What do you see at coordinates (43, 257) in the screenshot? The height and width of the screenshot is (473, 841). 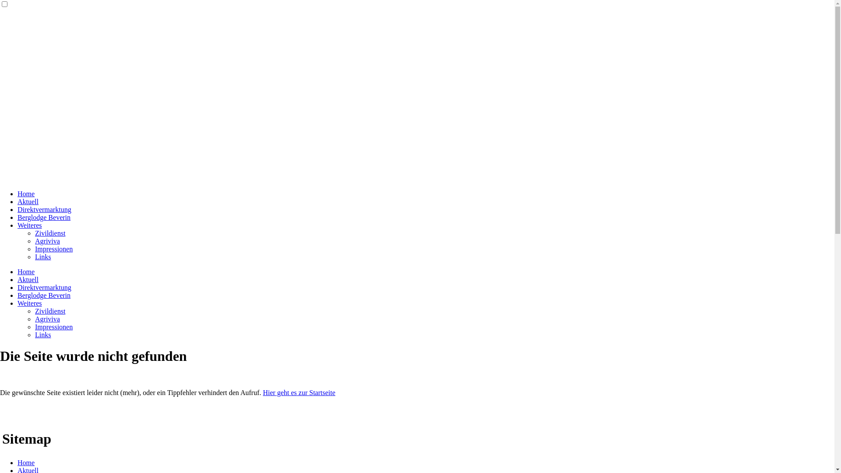 I see `Links` at bounding box center [43, 257].